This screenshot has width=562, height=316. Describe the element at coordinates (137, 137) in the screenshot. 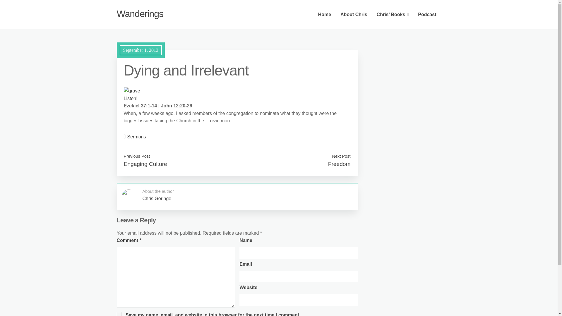

I see `Sermons` at that location.